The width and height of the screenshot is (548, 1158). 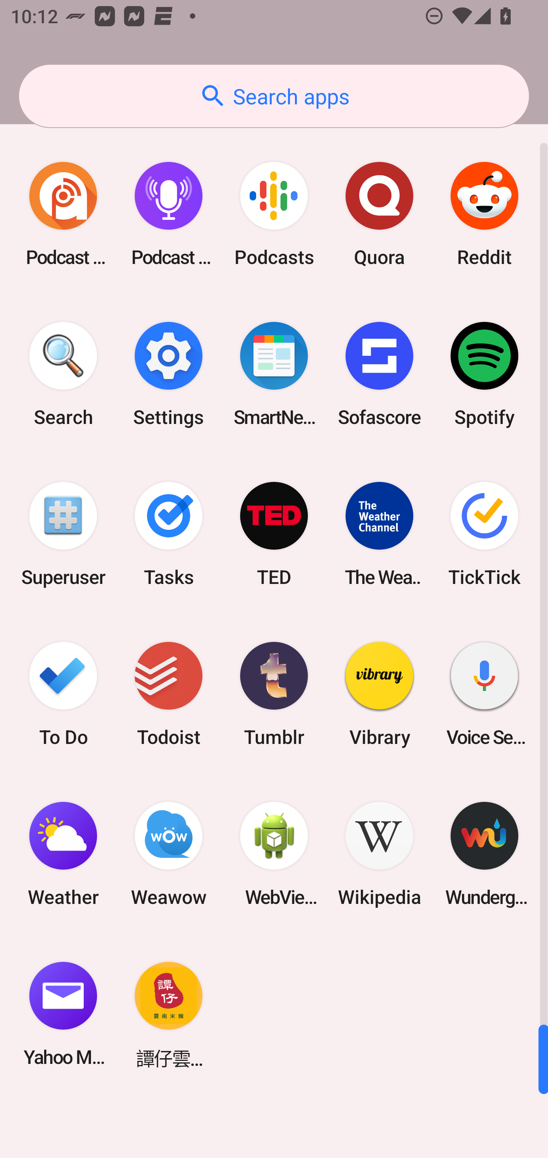 What do you see at coordinates (274, 693) in the screenshot?
I see `Tumblr` at bounding box center [274, 693].